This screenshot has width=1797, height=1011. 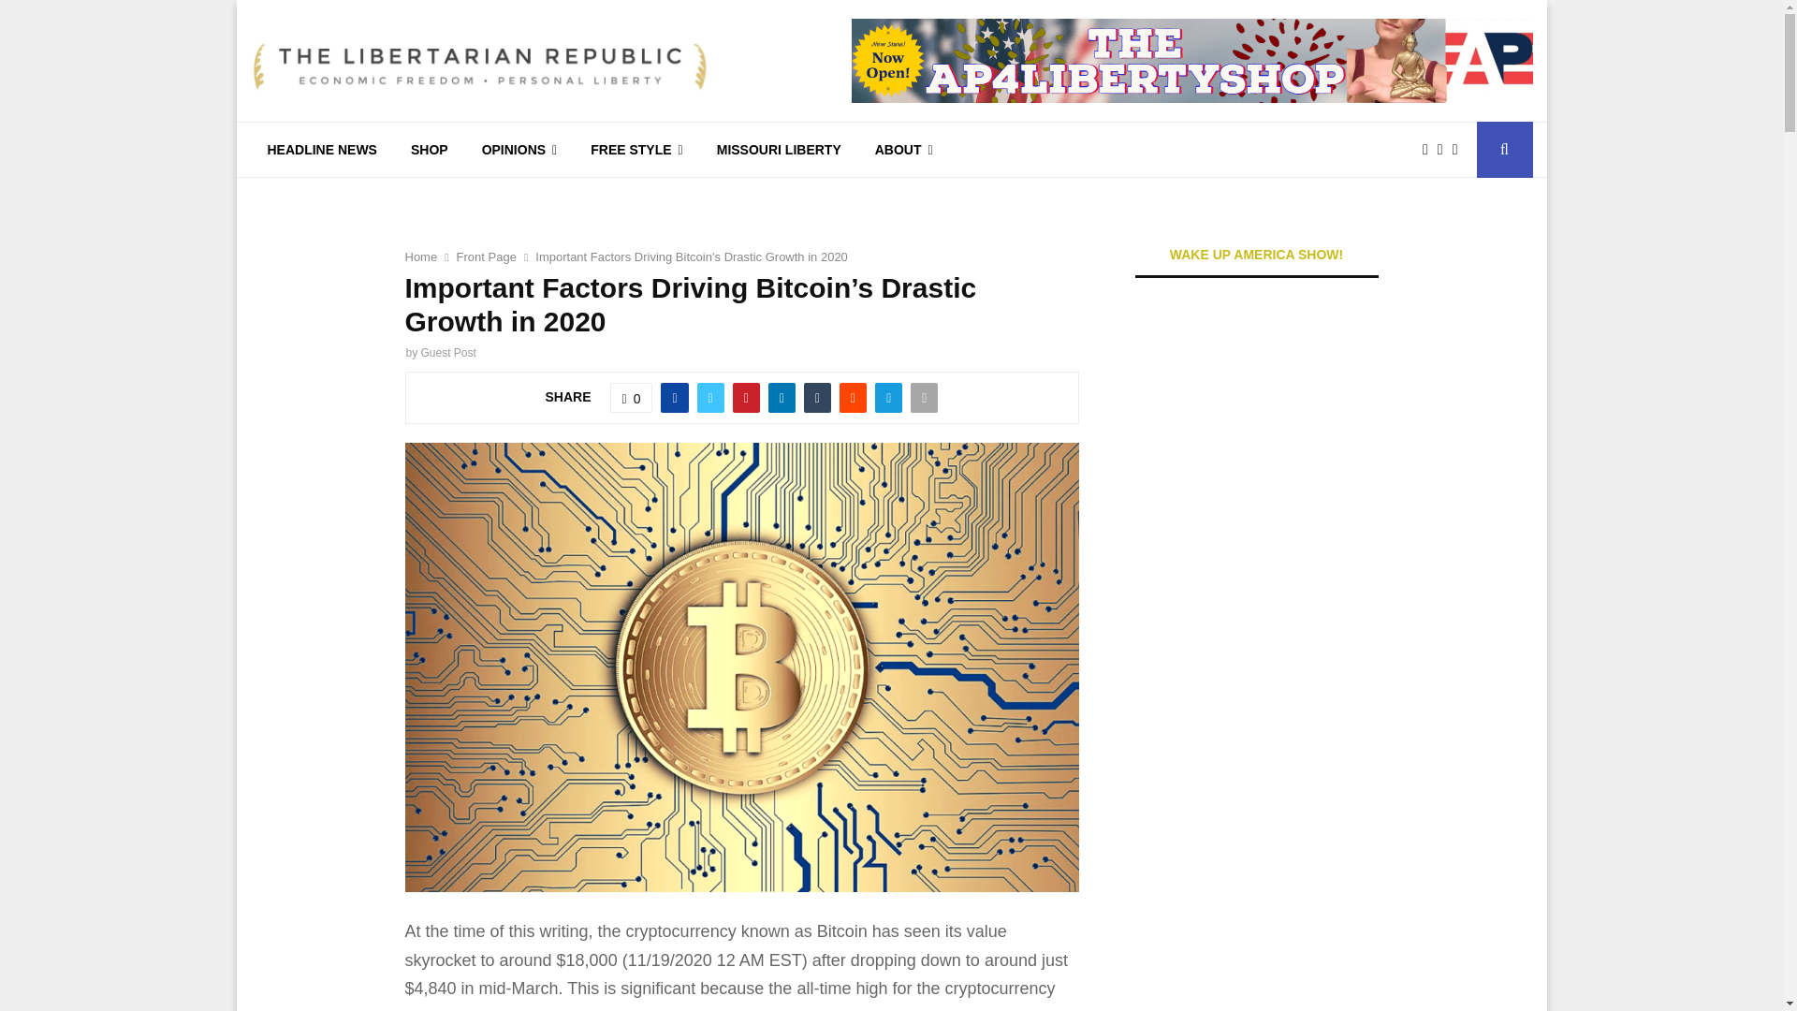 I want to click on Home, so click(x=420, y=256).